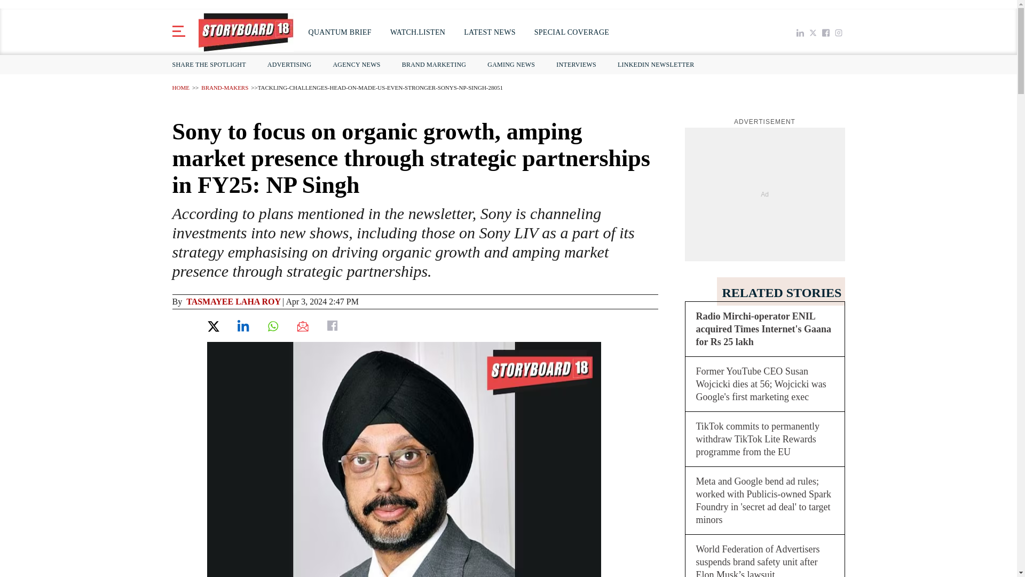 This screenshot has height=577, width=1025. What do you see at coordinates (571, 32) in the screenshot?
I see `Click to go to Special Coverage` at bounding box center [571, 32].